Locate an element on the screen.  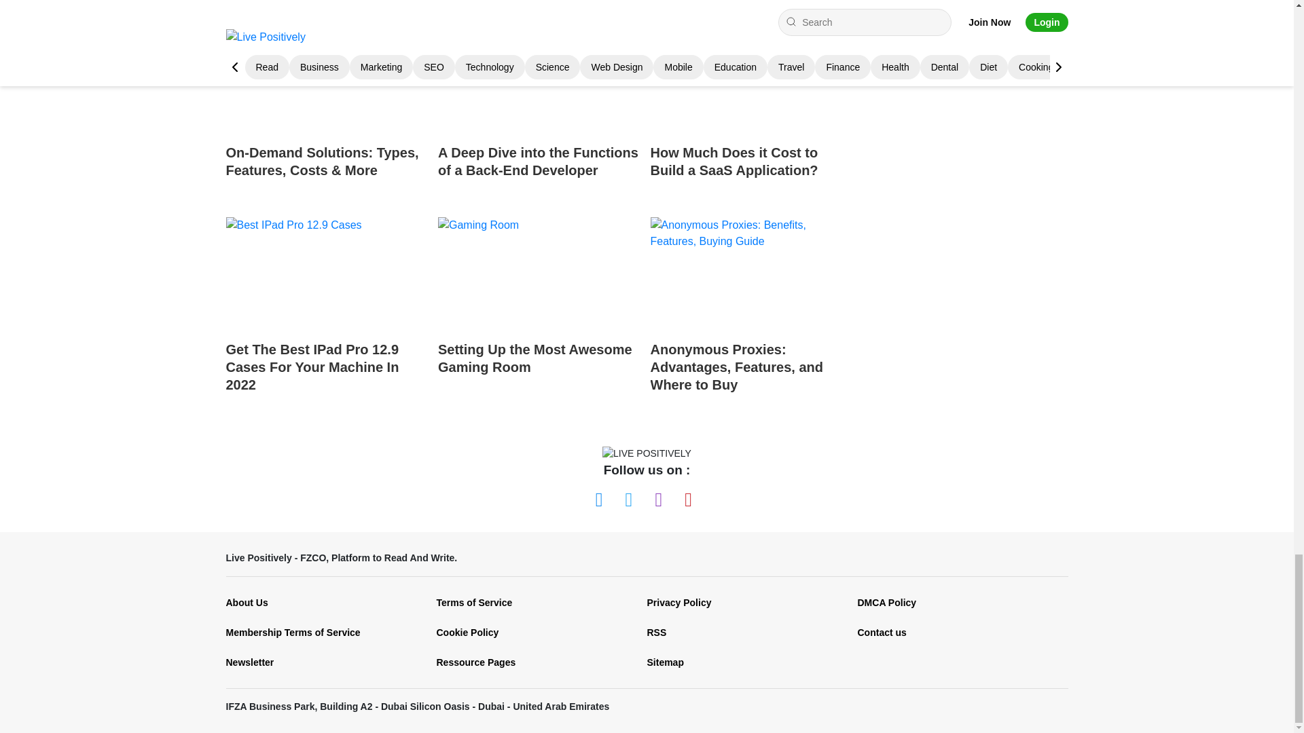
Gaming Room is located at coordinates (539, 274).